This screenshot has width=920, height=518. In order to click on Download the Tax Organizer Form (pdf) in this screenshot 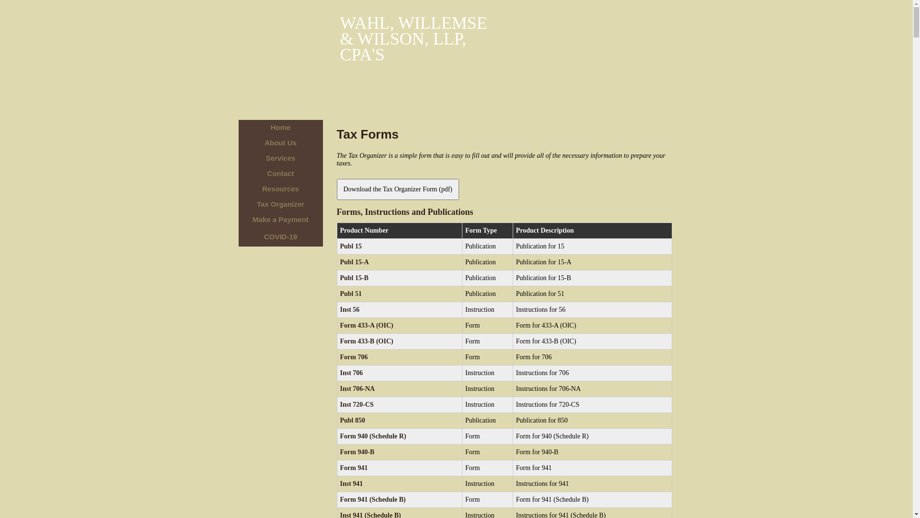, I will do `click(398, 189)`.